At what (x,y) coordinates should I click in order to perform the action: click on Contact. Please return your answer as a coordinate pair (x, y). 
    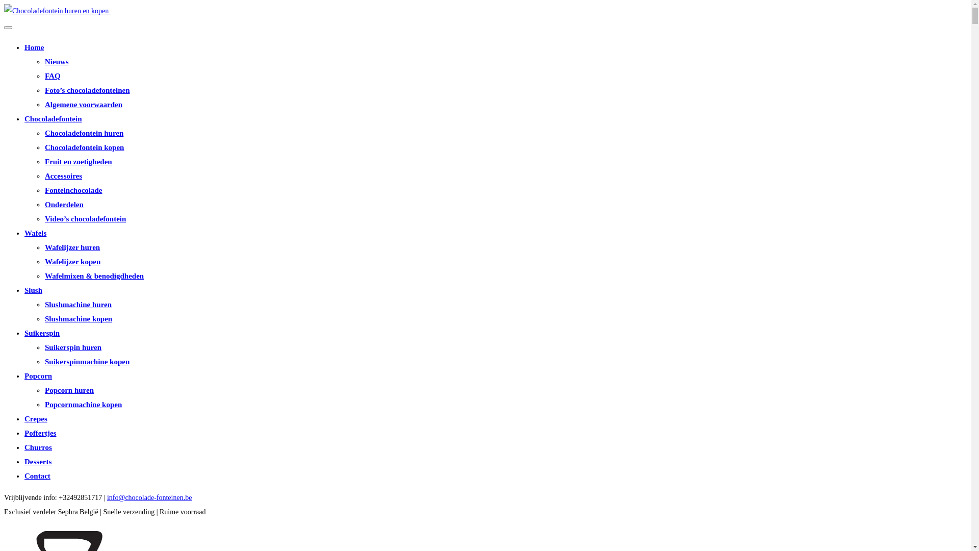
    Looking at the image, I should click on (38, 476).